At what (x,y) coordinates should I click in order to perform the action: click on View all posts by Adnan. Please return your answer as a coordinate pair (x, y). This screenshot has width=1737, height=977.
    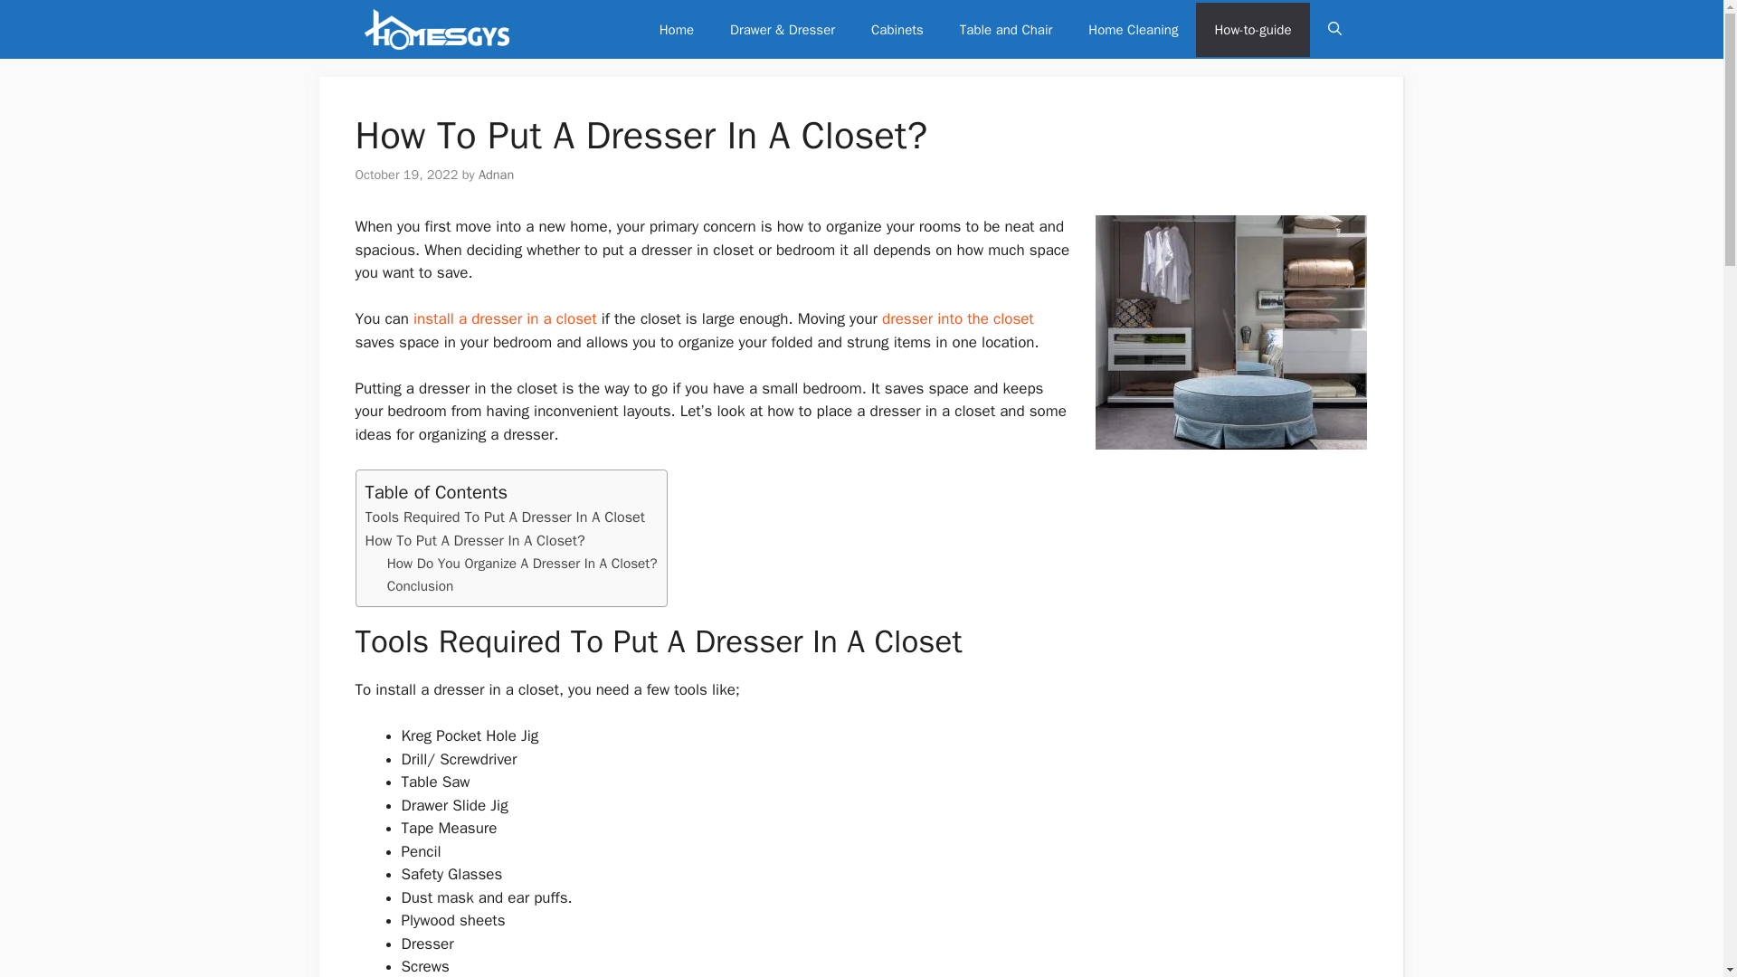
    Looking at the image, I should click on (496, 174).